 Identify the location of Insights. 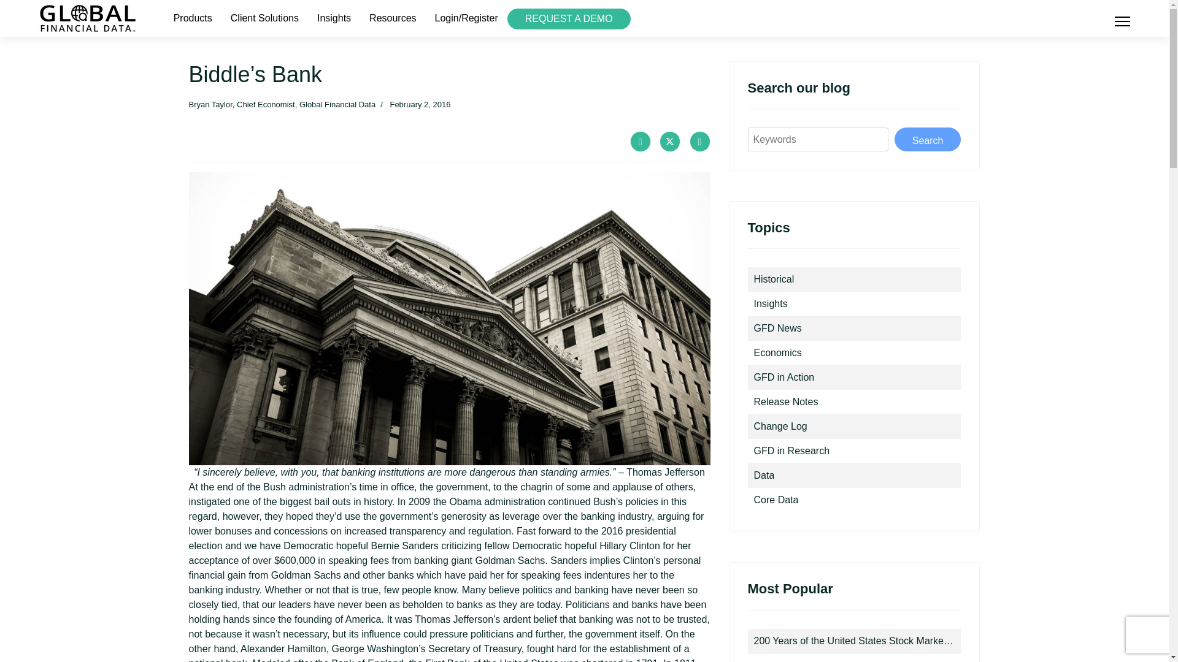
(770, 304).